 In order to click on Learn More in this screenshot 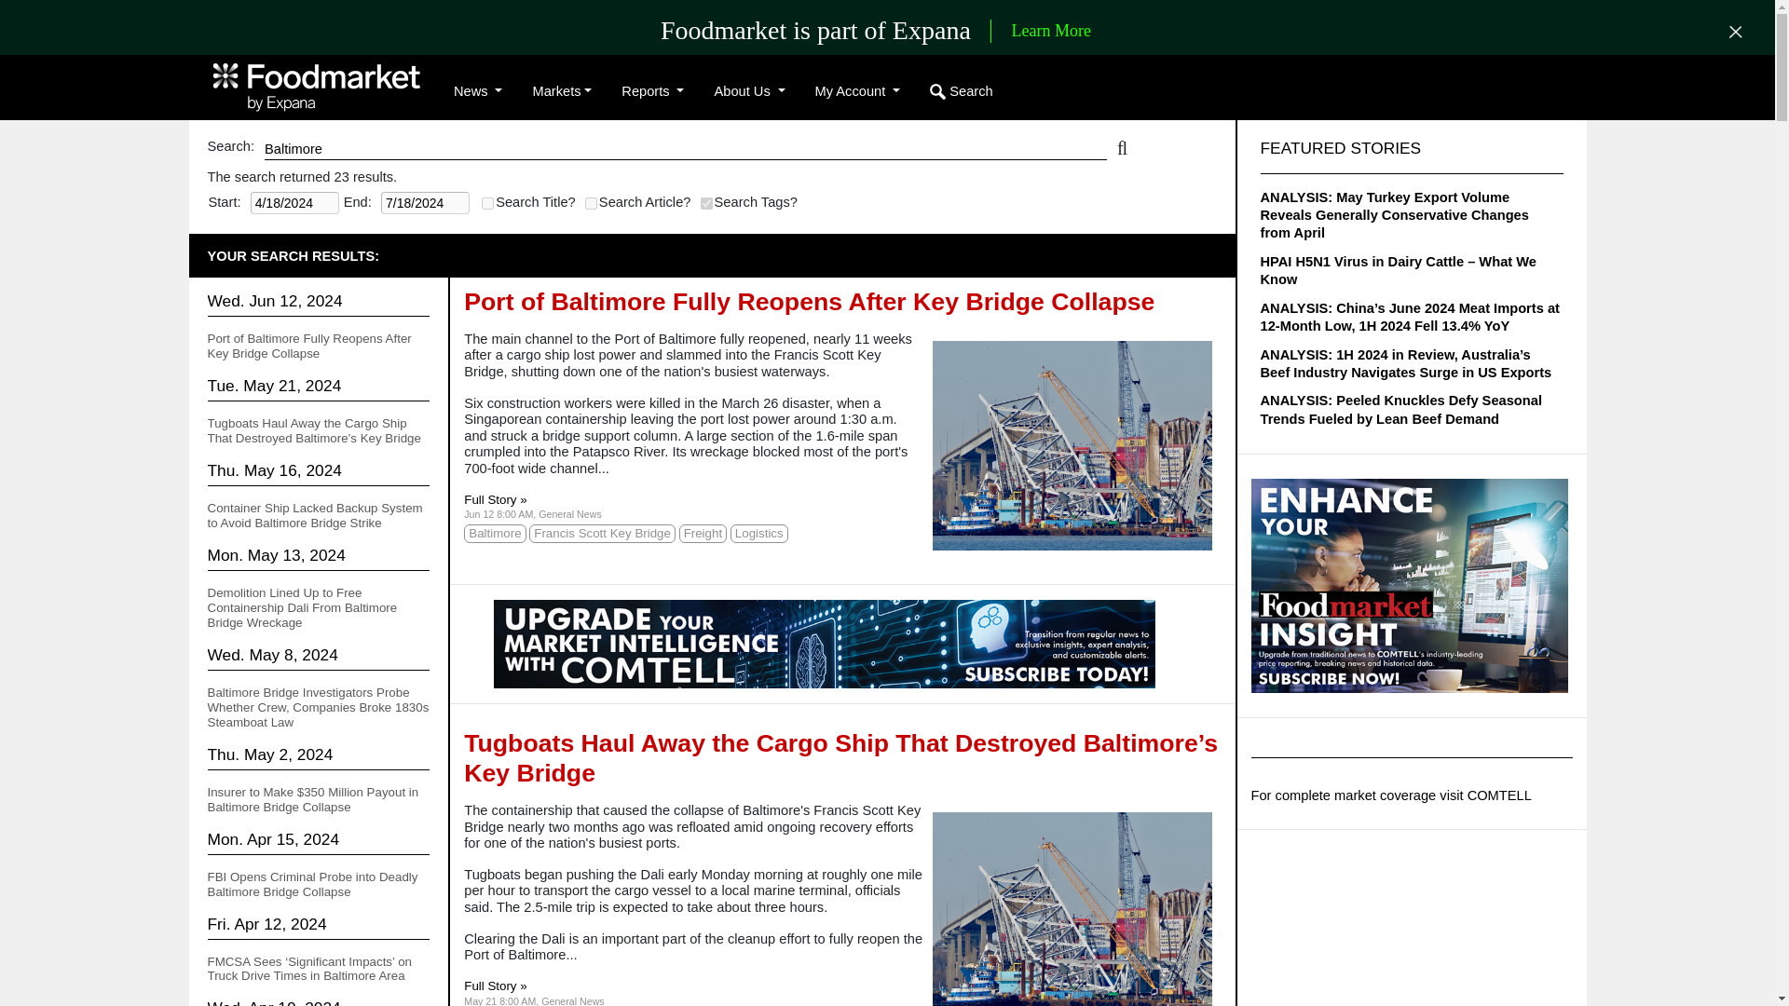, I will do `click(1051, 32)`.